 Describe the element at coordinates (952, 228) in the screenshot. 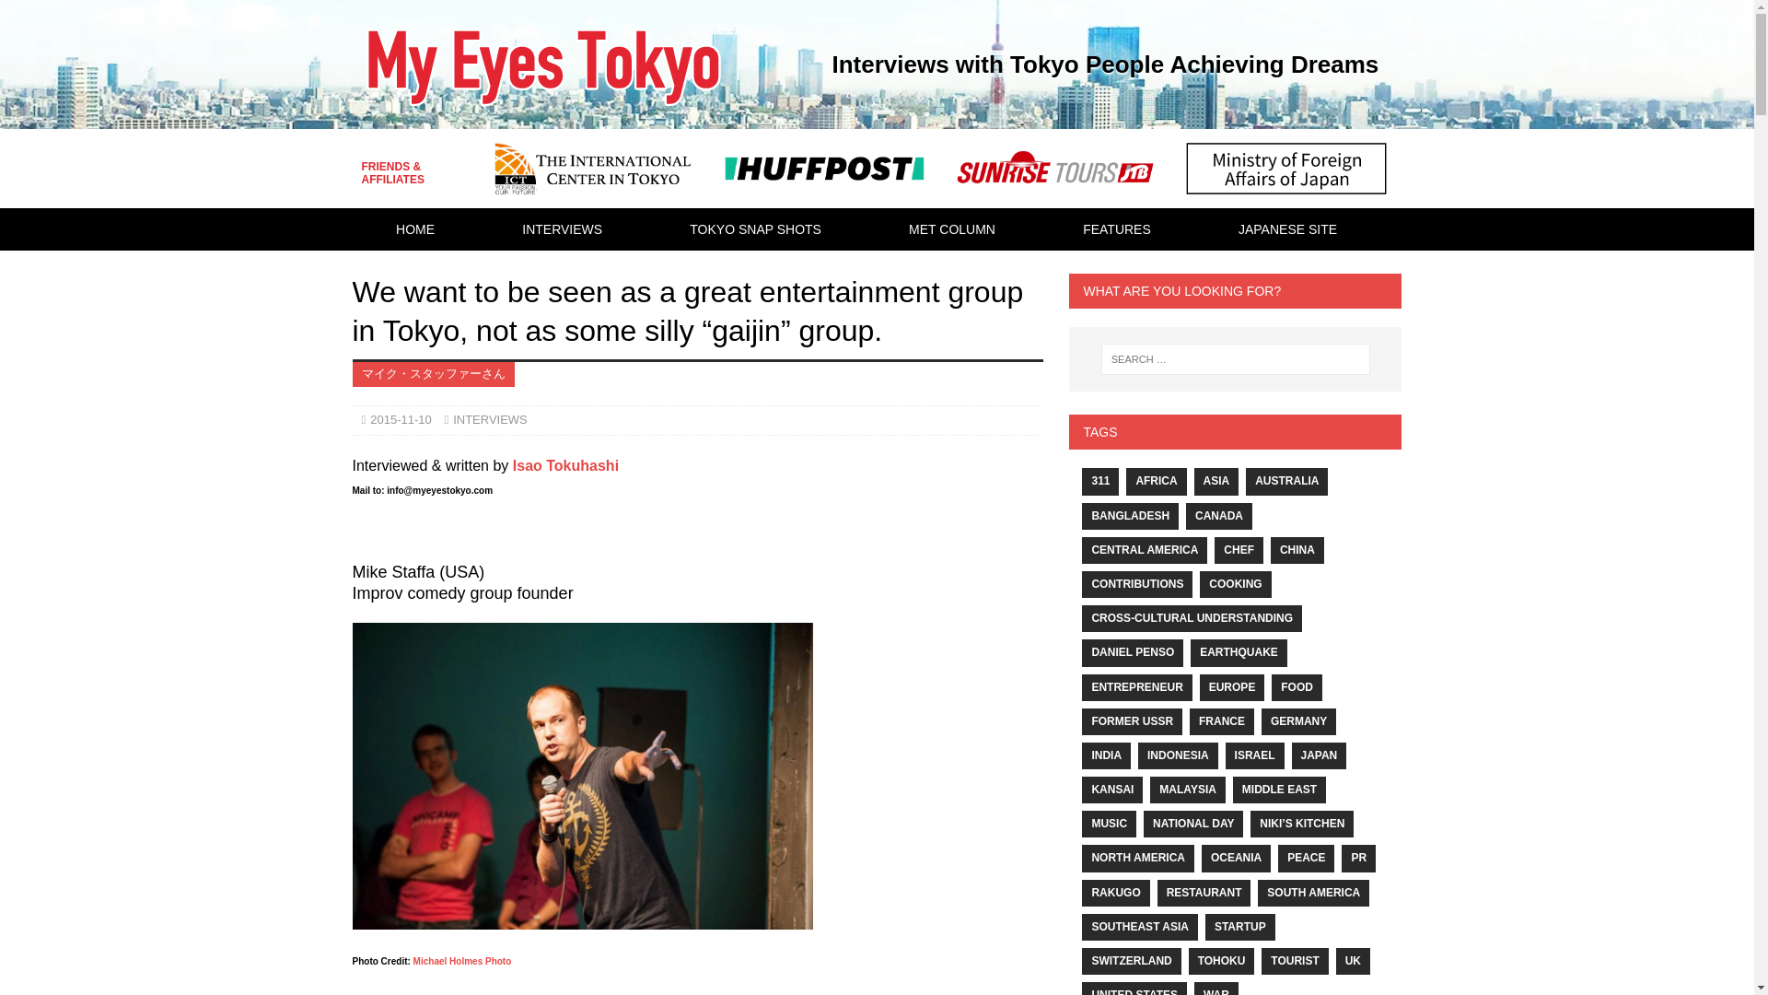

I see `MET COLUMN` at that location.